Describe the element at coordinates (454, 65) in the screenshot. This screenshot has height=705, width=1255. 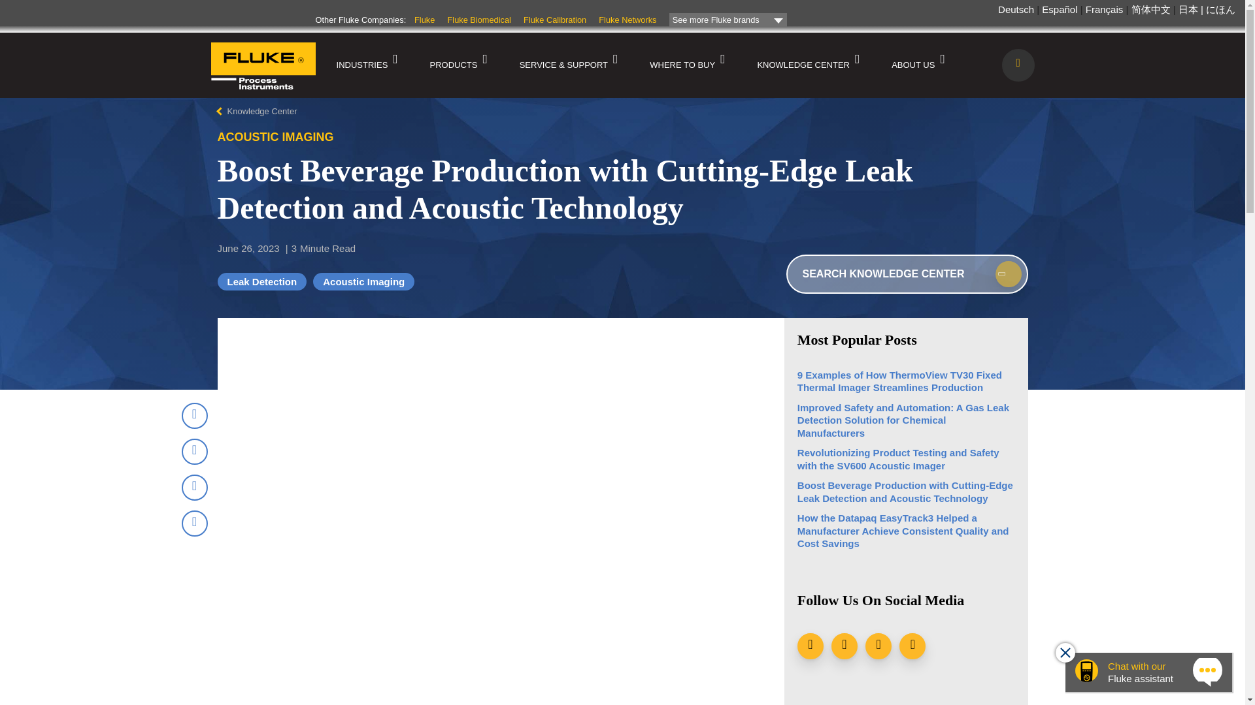
I see `PRODUCTS` at that location.